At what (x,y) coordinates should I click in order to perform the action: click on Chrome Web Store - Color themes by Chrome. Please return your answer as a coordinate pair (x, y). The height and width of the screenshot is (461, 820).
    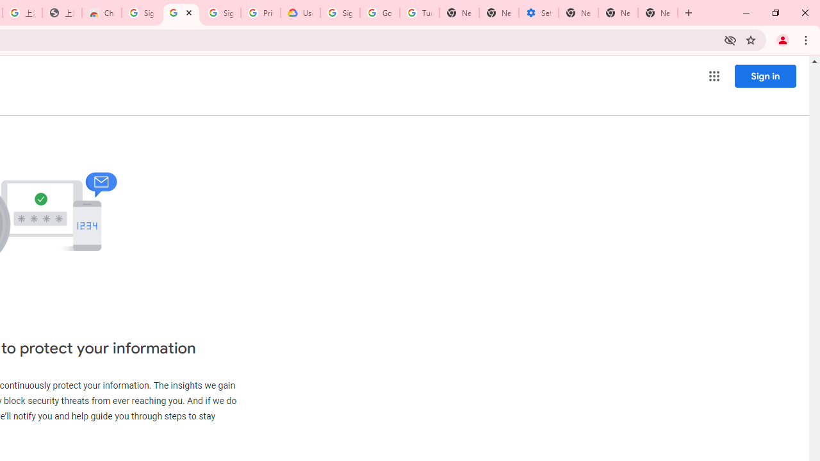
    Looking at the image, I should click on (101, 13).